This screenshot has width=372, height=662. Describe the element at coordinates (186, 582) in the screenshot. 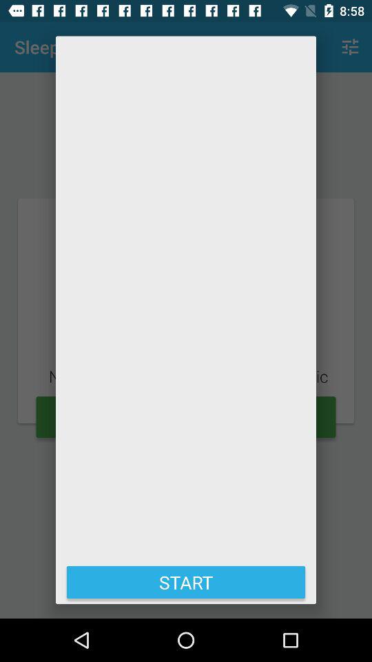

I see `turn on the start at the bottom` at that location.